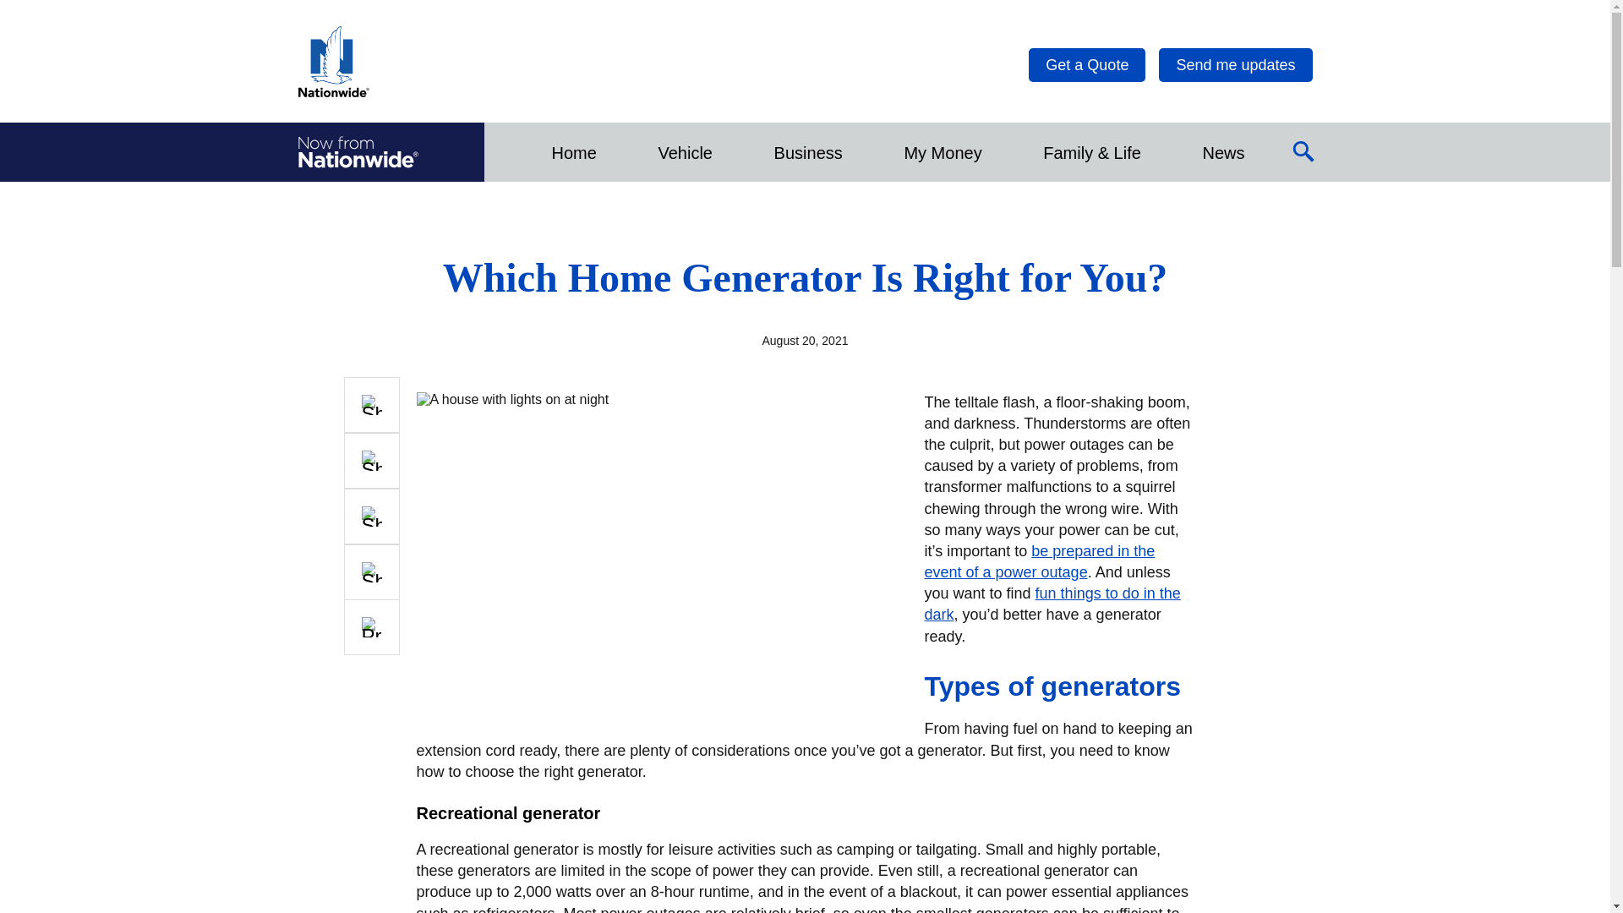 Image resolution: width=1623 pixels, height=913 pixels. Describe the element at coordinates (1234, 65) in the screenshot. I see `Send me updates` at that location.